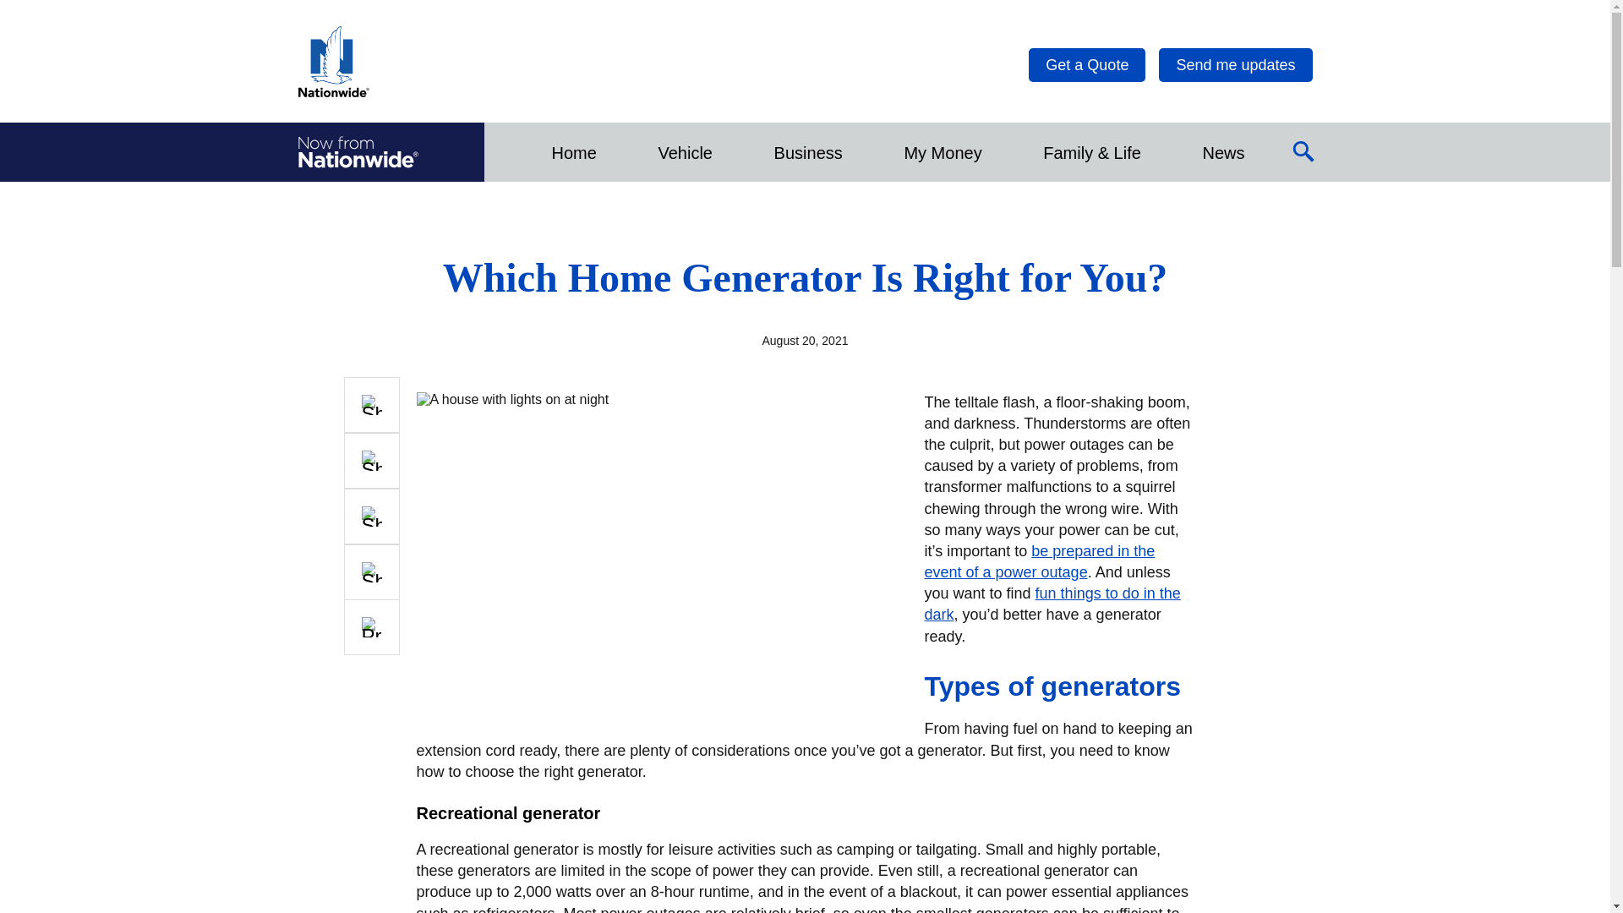 Image resolution: width=1623 pixels, height=913 pixels. Describe the element at coordinates (1234, 65) in the screenshot. I see `Send me updates` at that location.